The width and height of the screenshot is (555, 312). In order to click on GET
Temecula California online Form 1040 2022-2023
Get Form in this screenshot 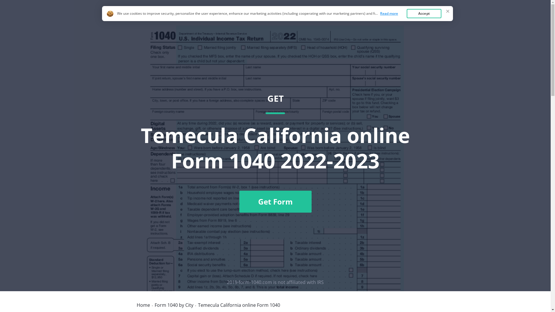, I will do `click(275, 153)`.